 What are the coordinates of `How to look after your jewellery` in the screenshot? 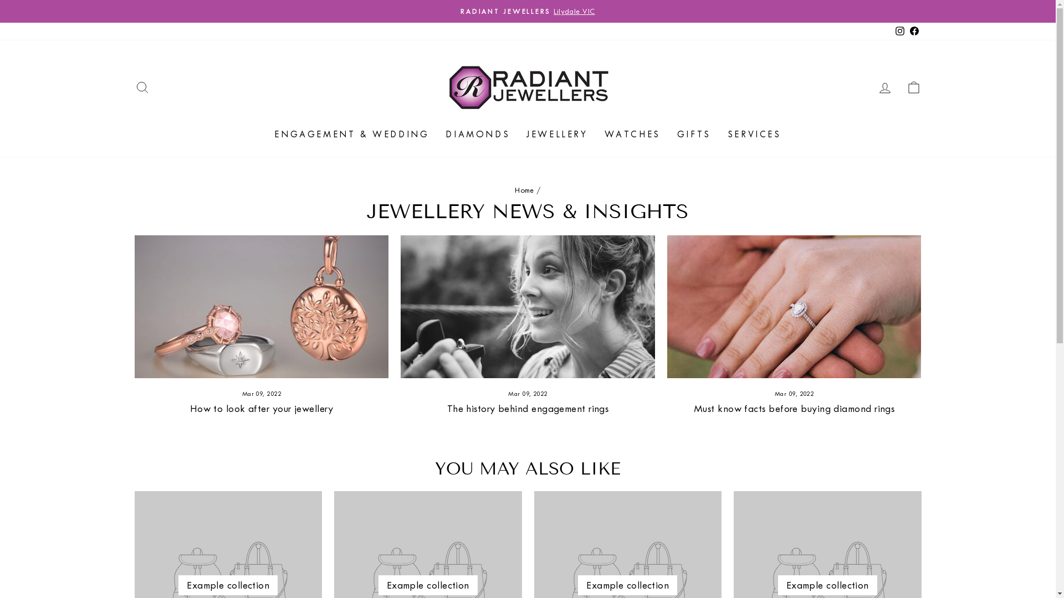 It's located at (262, 409).